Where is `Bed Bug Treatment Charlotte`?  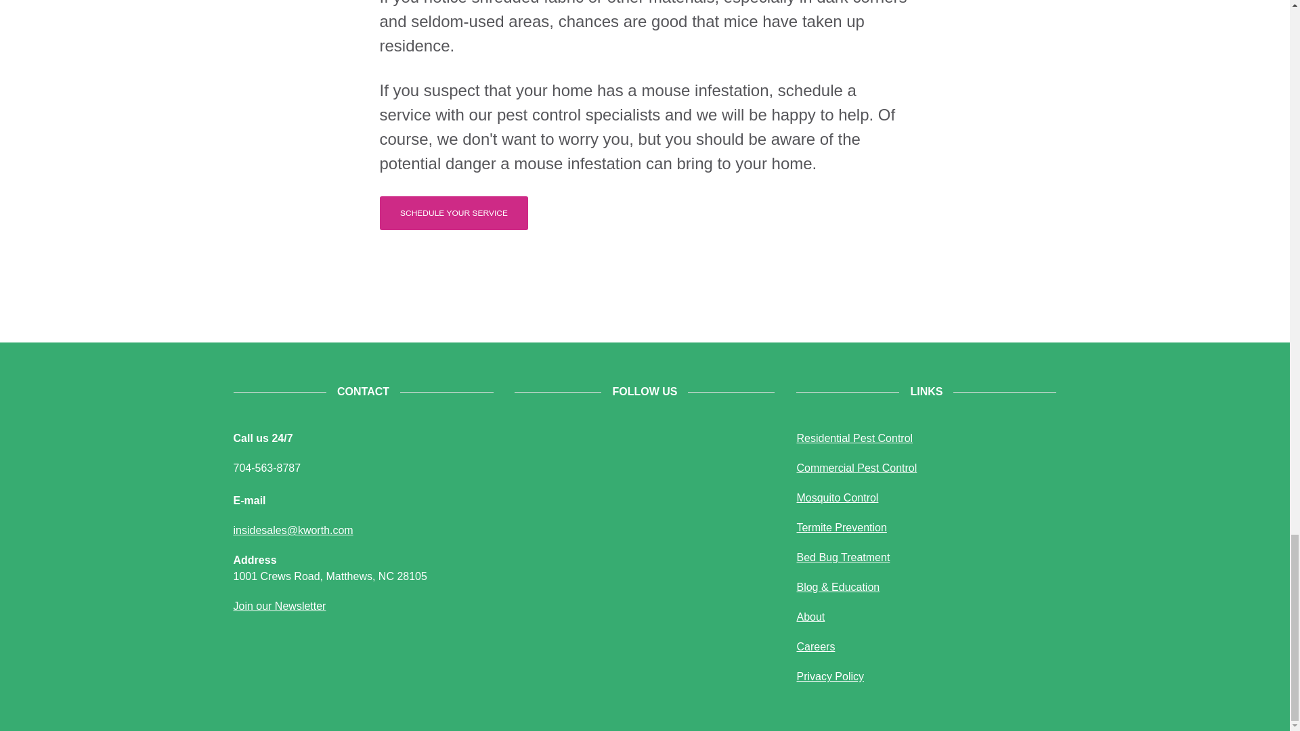 Bed Bug Treatment Charlotte is located at coordinates (842, 557).